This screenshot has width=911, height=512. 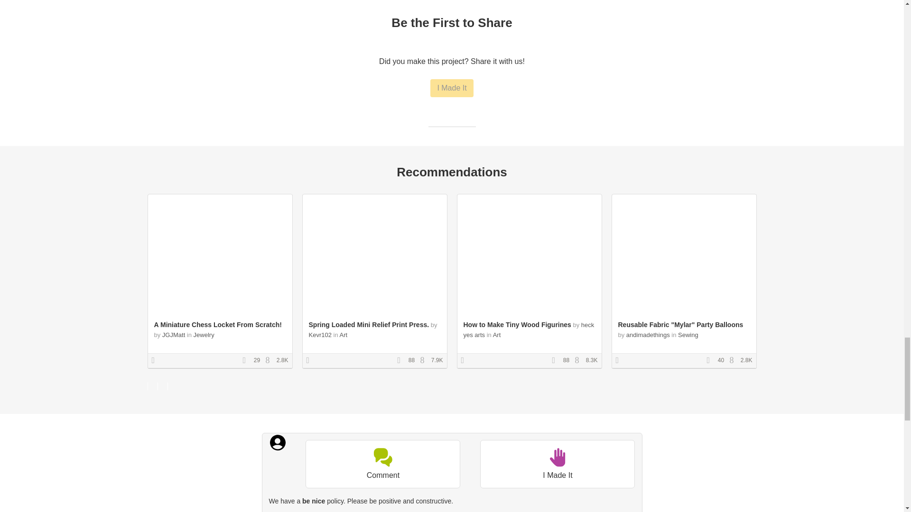 What do you see at coordinates (270, 360) in the screenshot?
I see `Views Count` at bounding box center [270, 360].